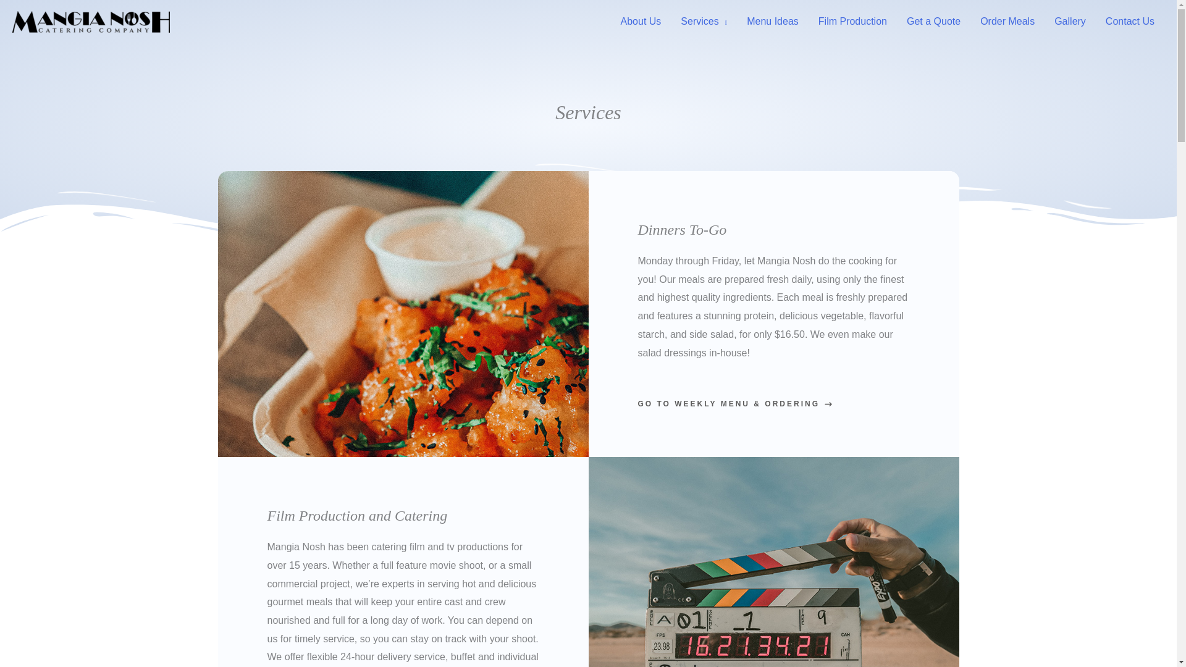 This screenshot has height=667, width=1186. I want to click on About Us, so click(641, 22).